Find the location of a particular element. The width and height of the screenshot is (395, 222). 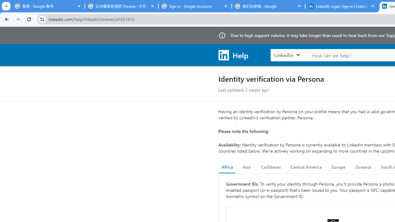

Europe is located at coordinates (338, 167).